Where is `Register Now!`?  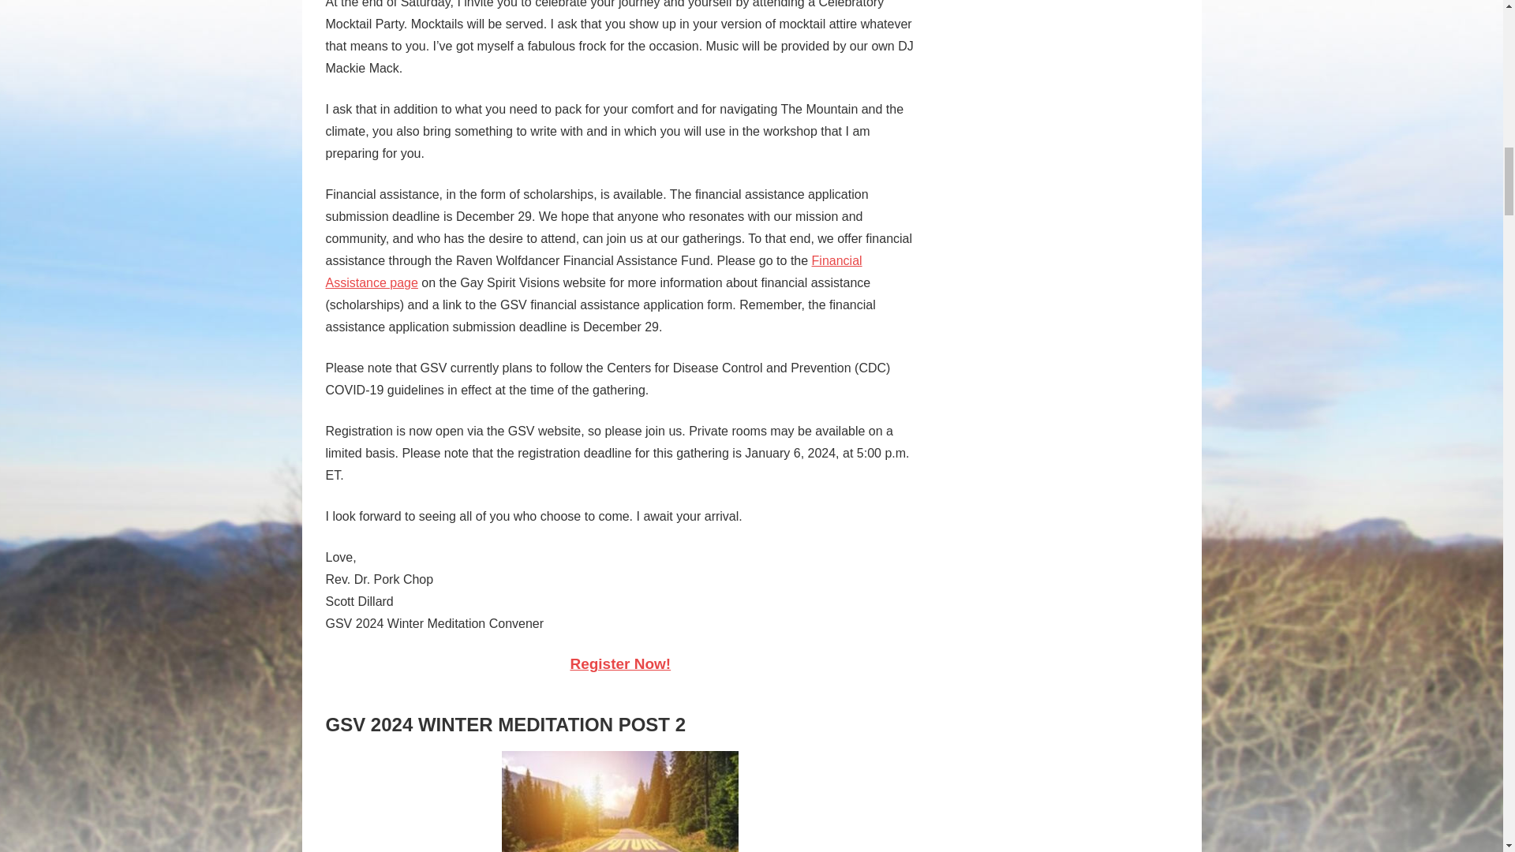 Register Now! is located at coordinates (620, 663).